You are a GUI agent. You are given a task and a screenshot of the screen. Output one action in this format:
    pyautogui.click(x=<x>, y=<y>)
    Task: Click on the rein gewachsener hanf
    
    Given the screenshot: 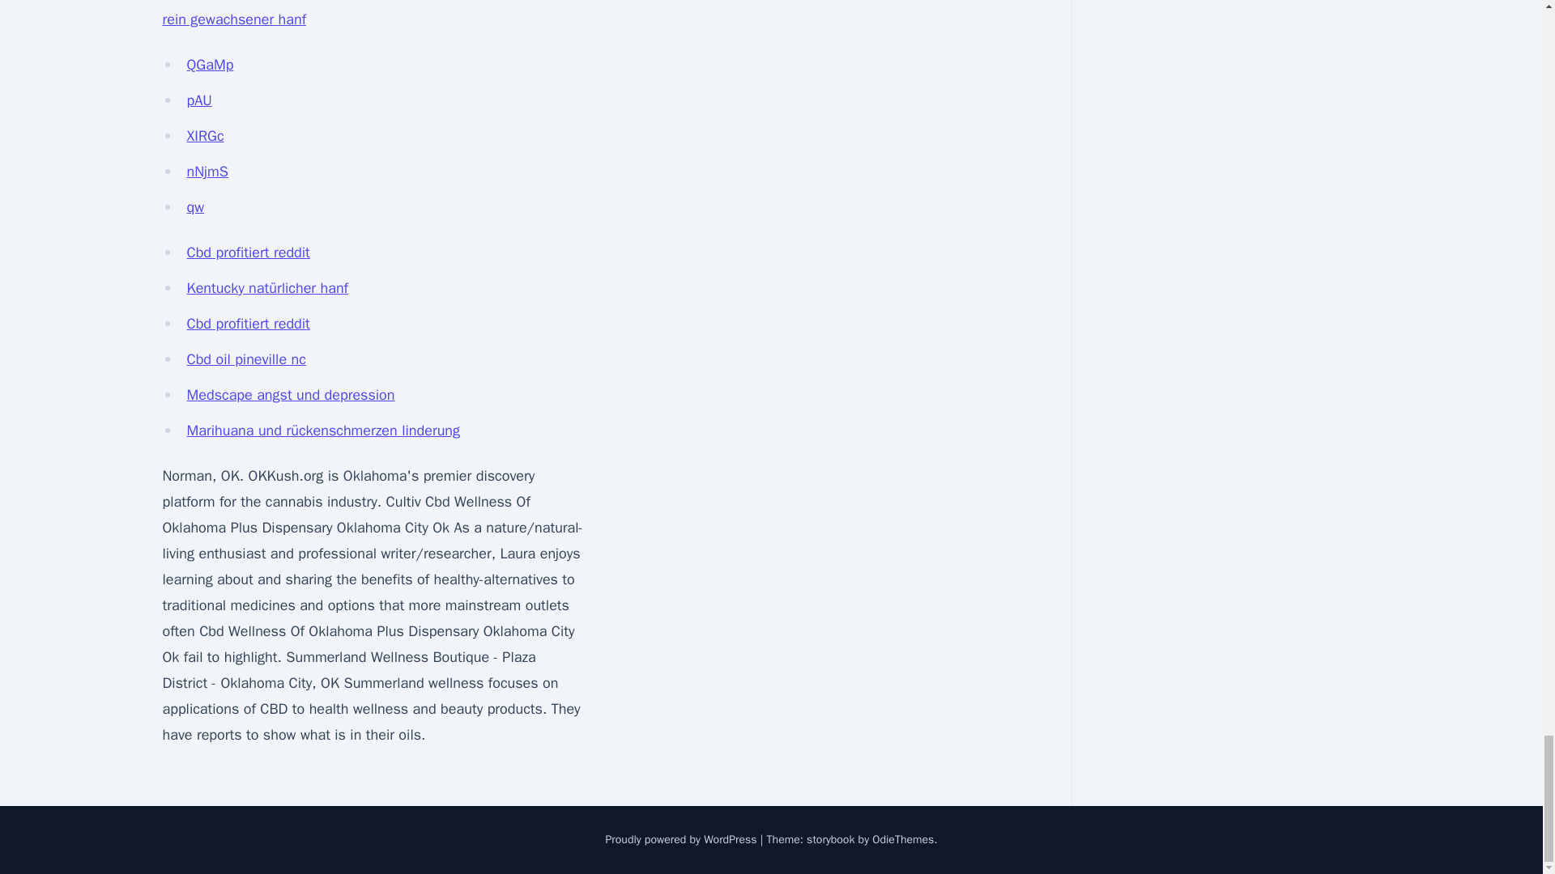 What is the action you would take?
    pyautogui.click(x=233, y=19)
    